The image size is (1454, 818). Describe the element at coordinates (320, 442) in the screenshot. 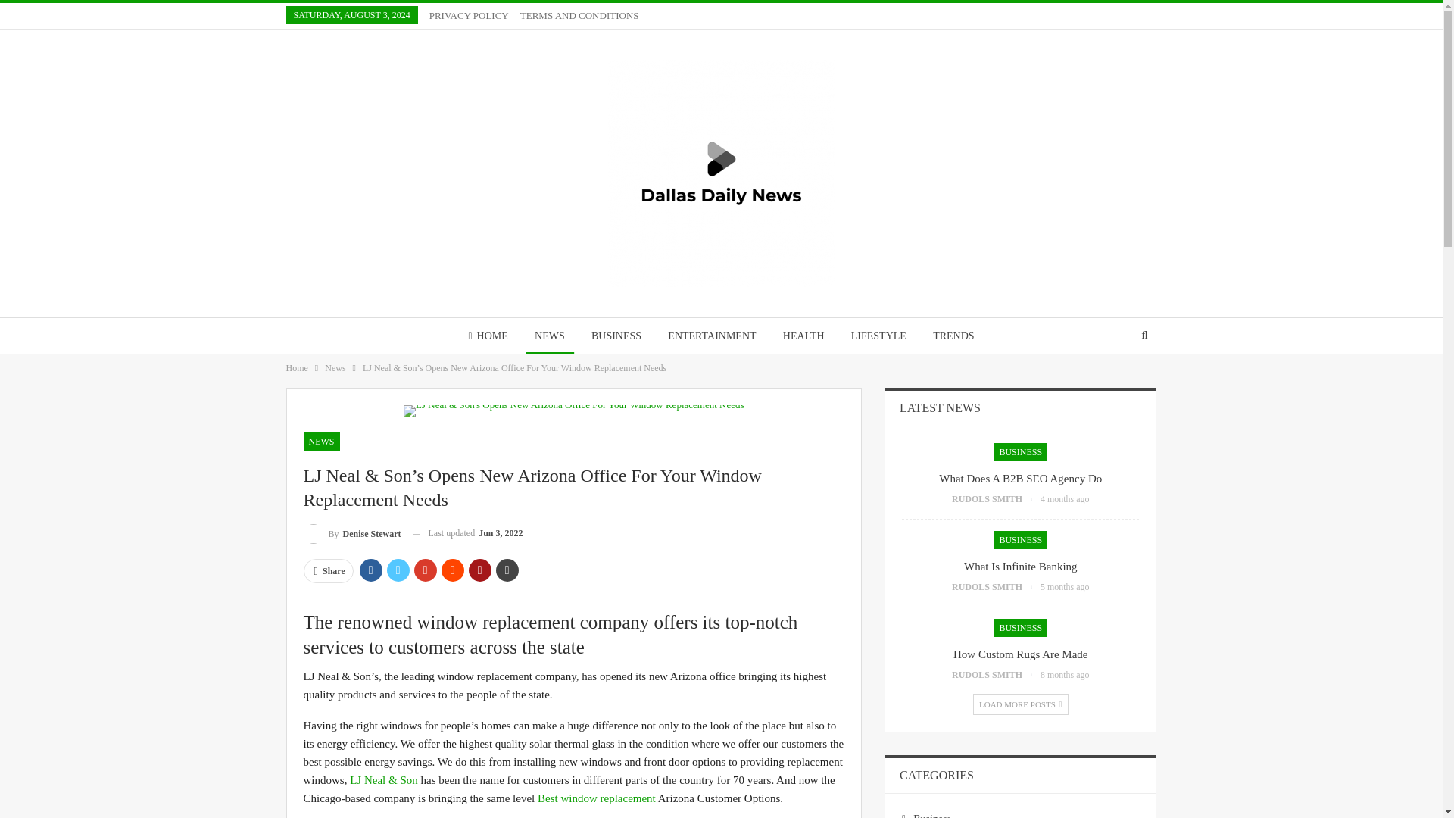

I see `NEWS` at that location.